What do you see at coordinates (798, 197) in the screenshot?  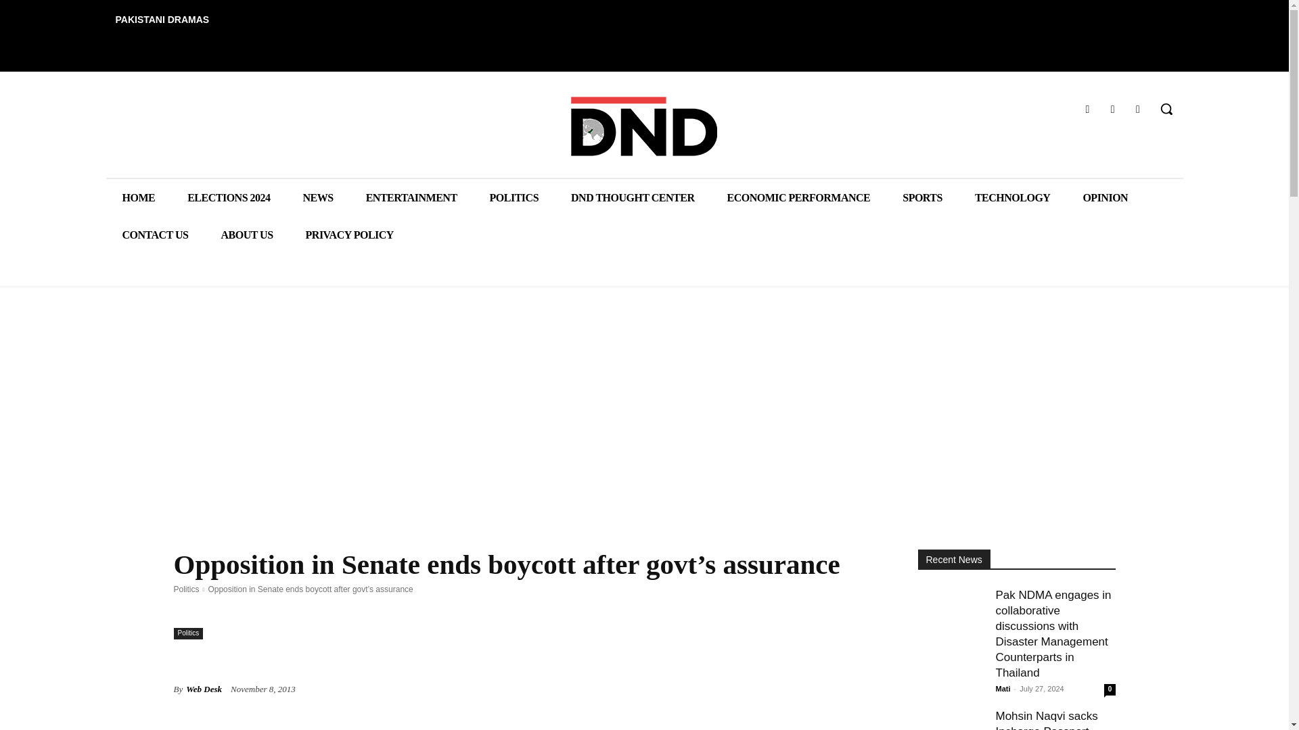 I see `ECONOMIC PERFORMANCE` at bounding box center [798, 197].